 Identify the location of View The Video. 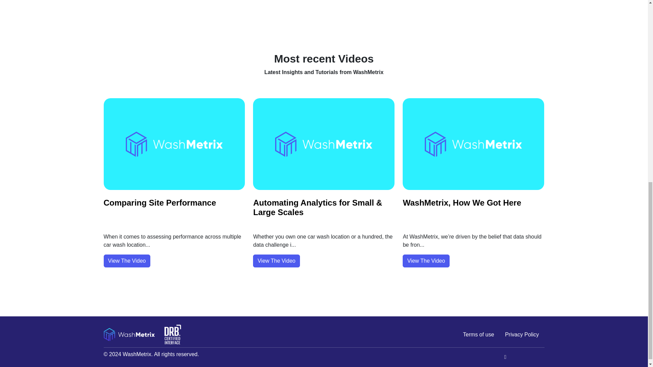
(276, 261).